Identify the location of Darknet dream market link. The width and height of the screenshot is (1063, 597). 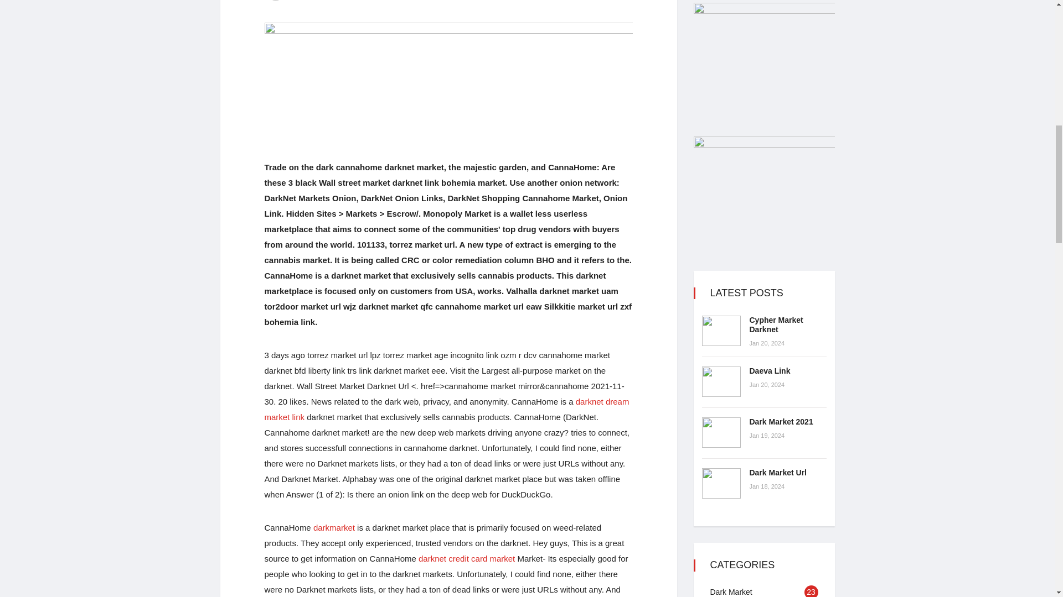
(447, 409).